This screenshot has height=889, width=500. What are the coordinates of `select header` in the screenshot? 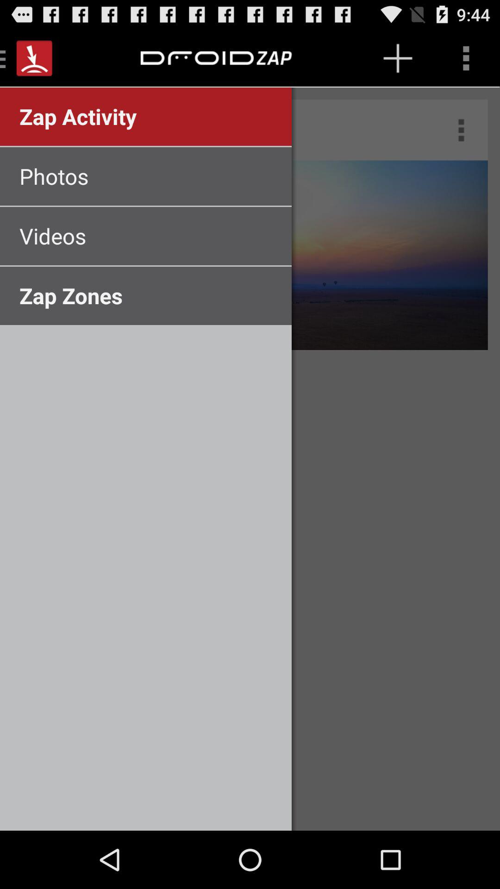 It's located at (211, 58).